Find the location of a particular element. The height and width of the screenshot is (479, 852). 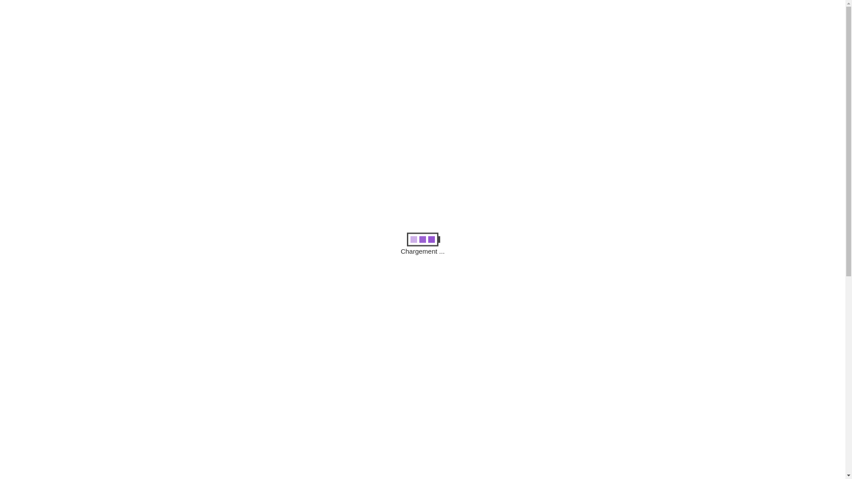

begsis is located at coordinates (187, 165).